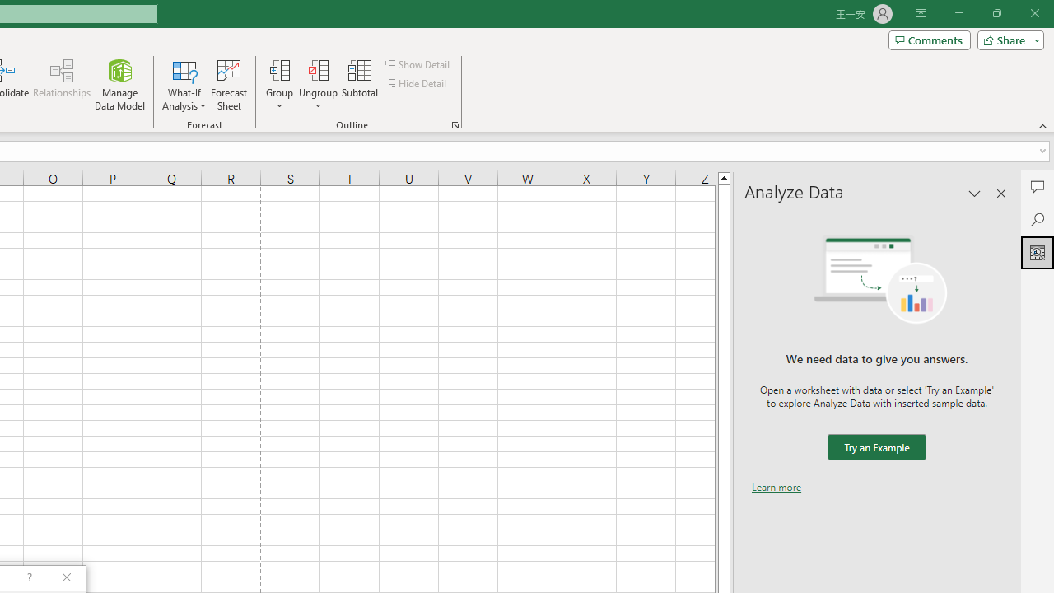 The width and height of the screenshot is (1054, 593). Describe the element at coordinates (318, 69) in the screenshot. I see `Ungroup...` at that location.